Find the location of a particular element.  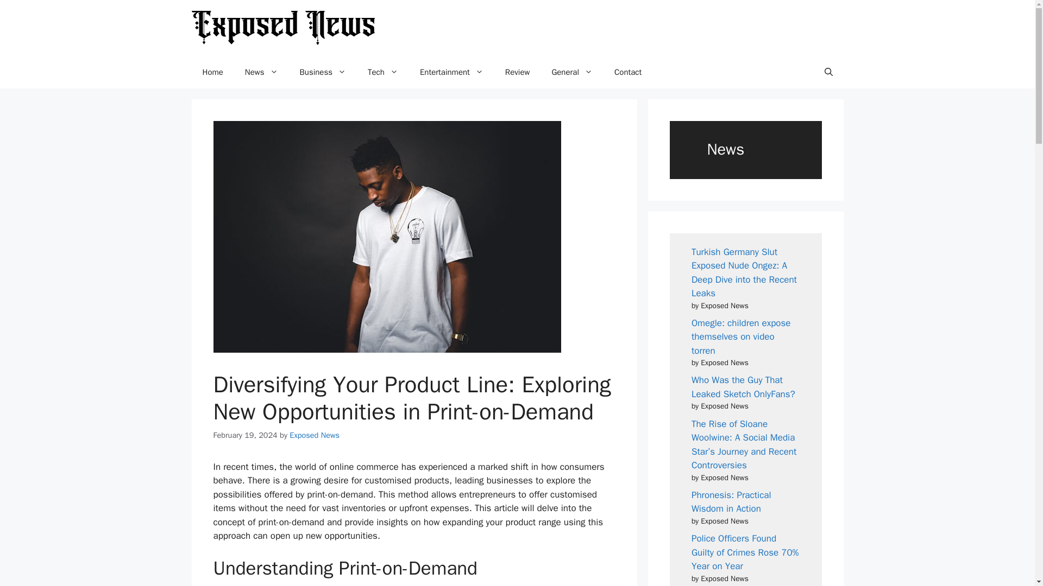

Entertainment is located at coordinates (451, 72).